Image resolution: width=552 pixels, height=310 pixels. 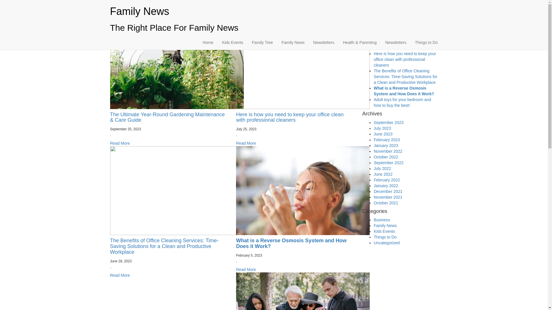 What do you see at coordinates (383, 174) in the screenshot?
I see `June 2022` at bounding box center [383, 174].